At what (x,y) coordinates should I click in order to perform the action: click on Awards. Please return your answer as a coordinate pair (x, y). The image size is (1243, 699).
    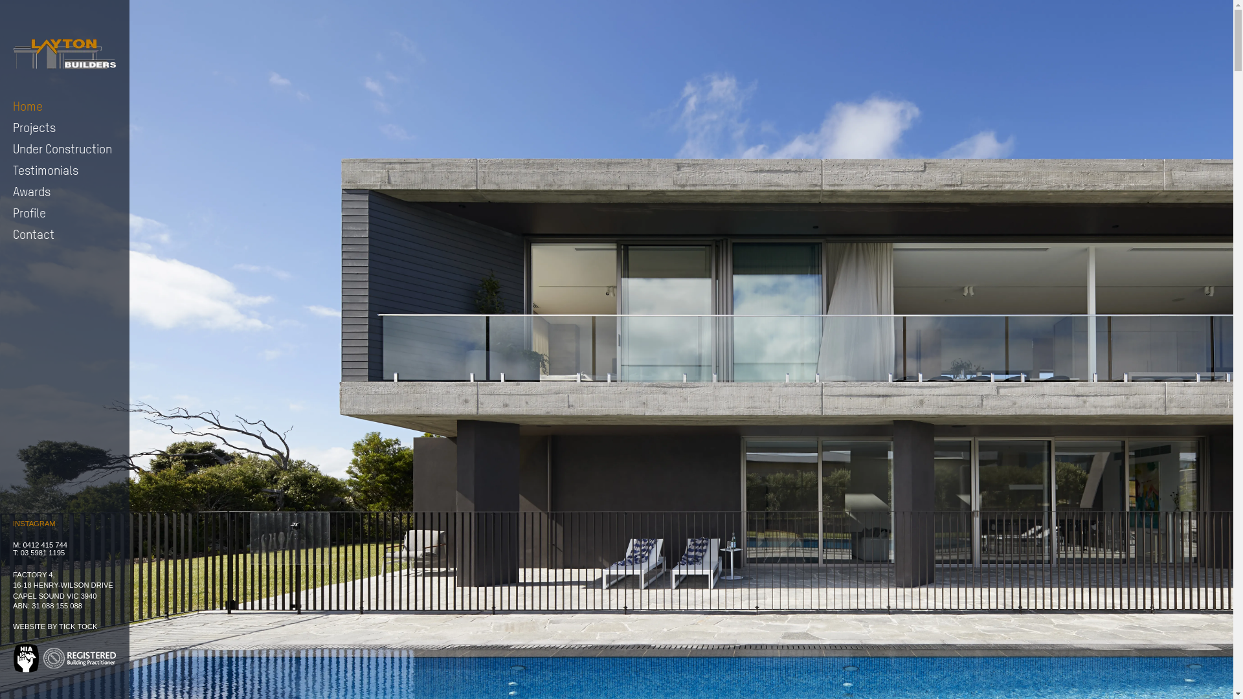
    Looking at the image, I should click on (65, 191).